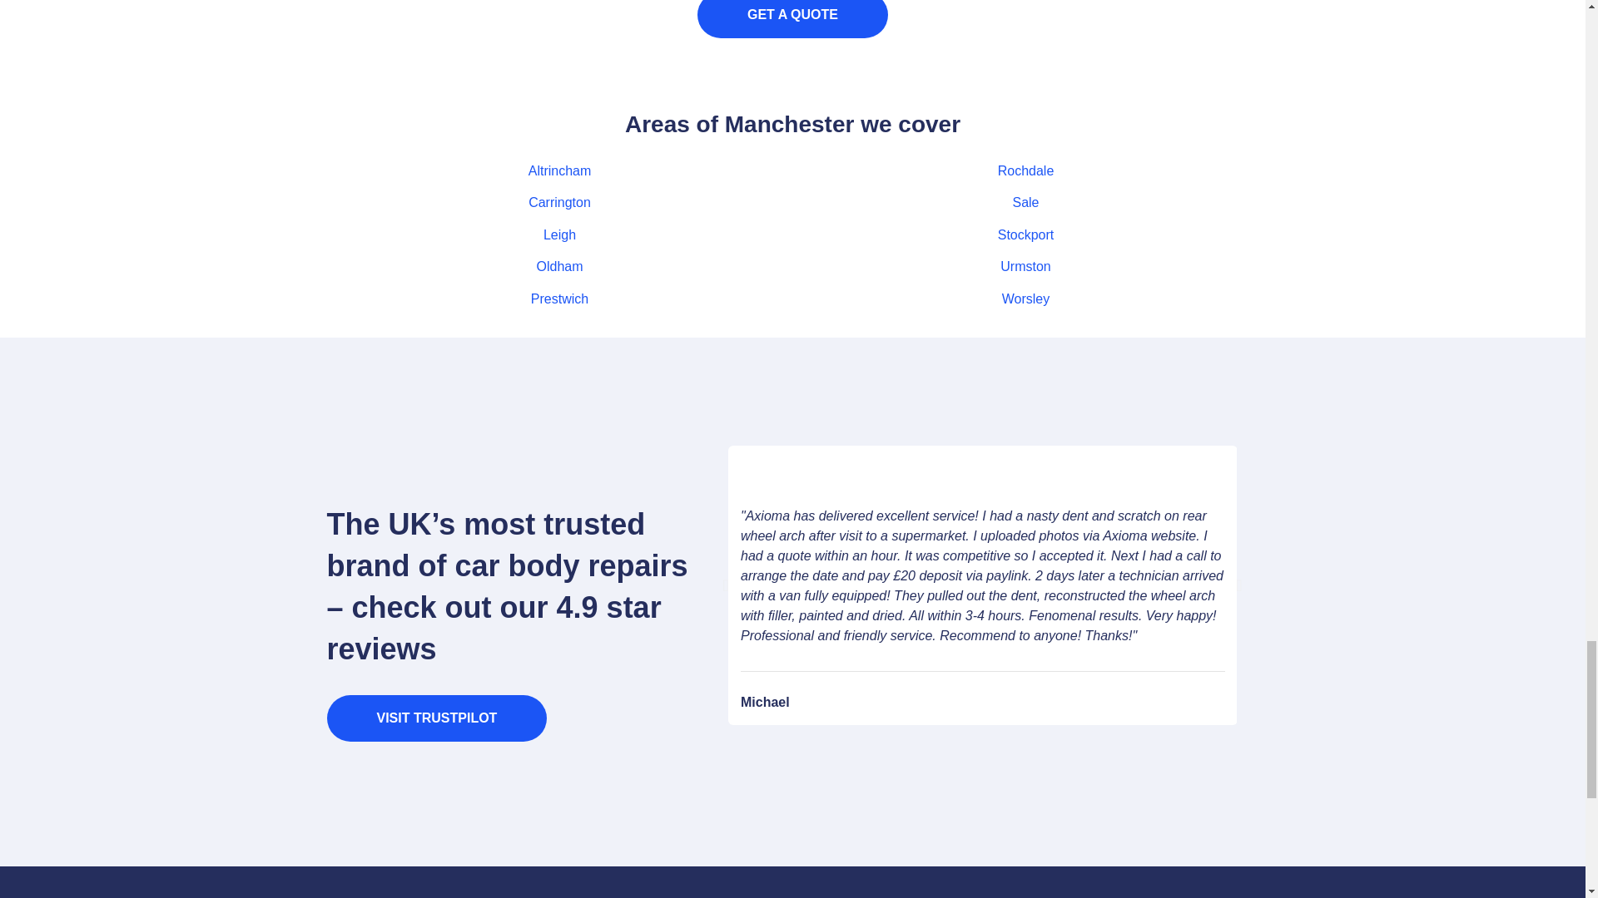 Image resolution: width=1598 pixels, height=898 pixels. I want to click on GET A QUOTE, so click(792, 19).